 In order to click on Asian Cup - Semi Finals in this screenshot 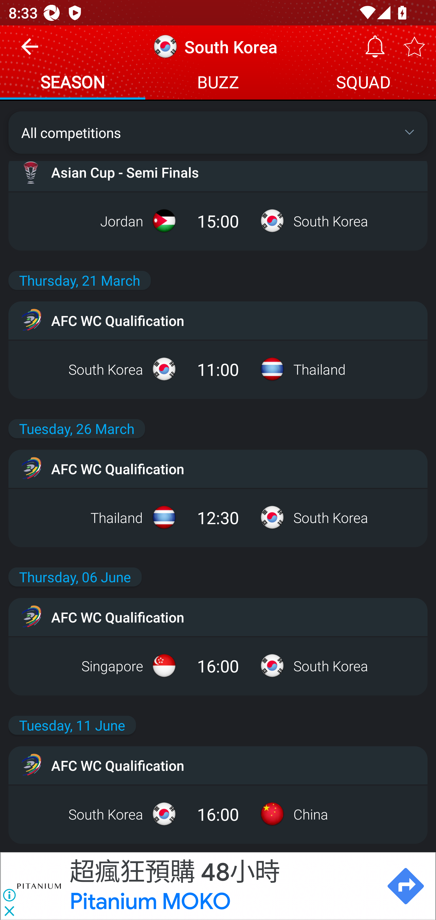, I will do `click(218, 172)`.